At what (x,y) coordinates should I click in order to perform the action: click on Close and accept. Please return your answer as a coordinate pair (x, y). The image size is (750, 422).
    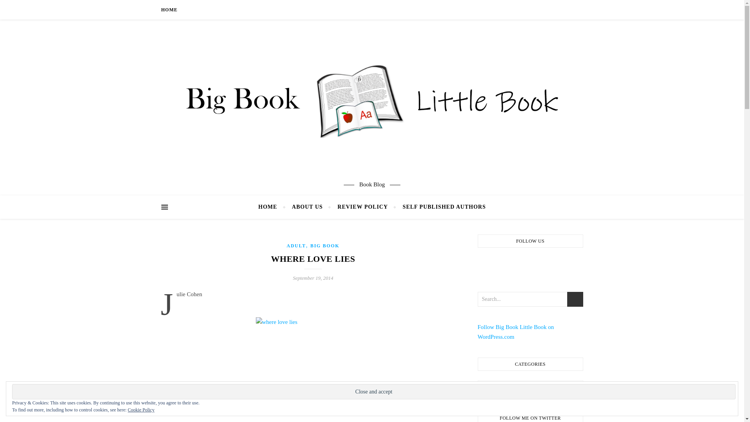
    Looking at the image, I should click on (373, 392).